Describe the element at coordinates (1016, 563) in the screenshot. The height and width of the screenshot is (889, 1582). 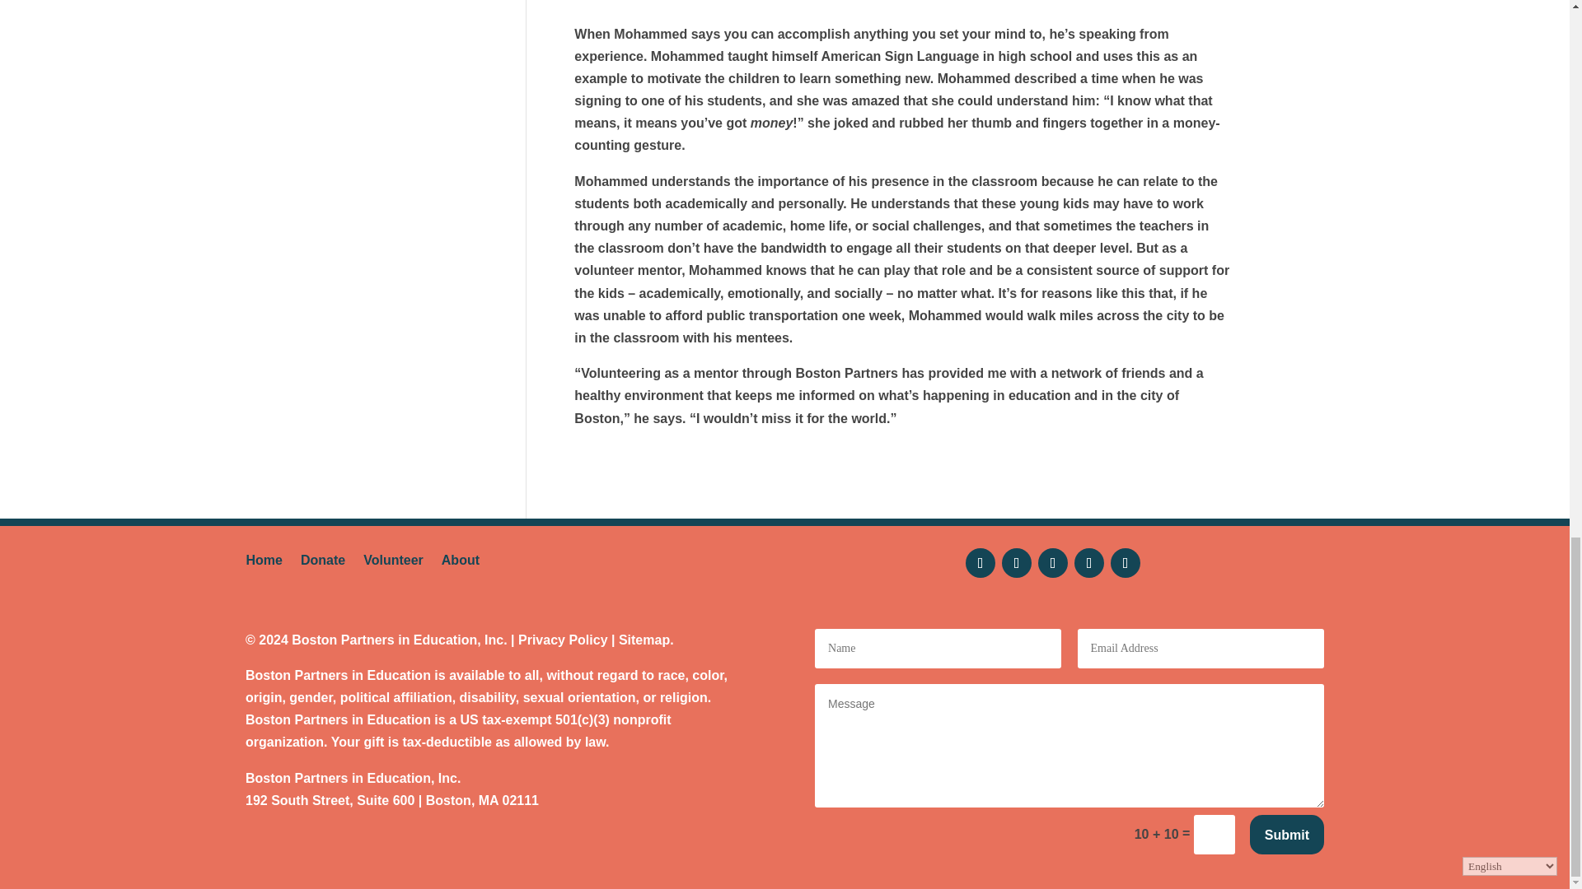
I see `Follow on X` at that location.